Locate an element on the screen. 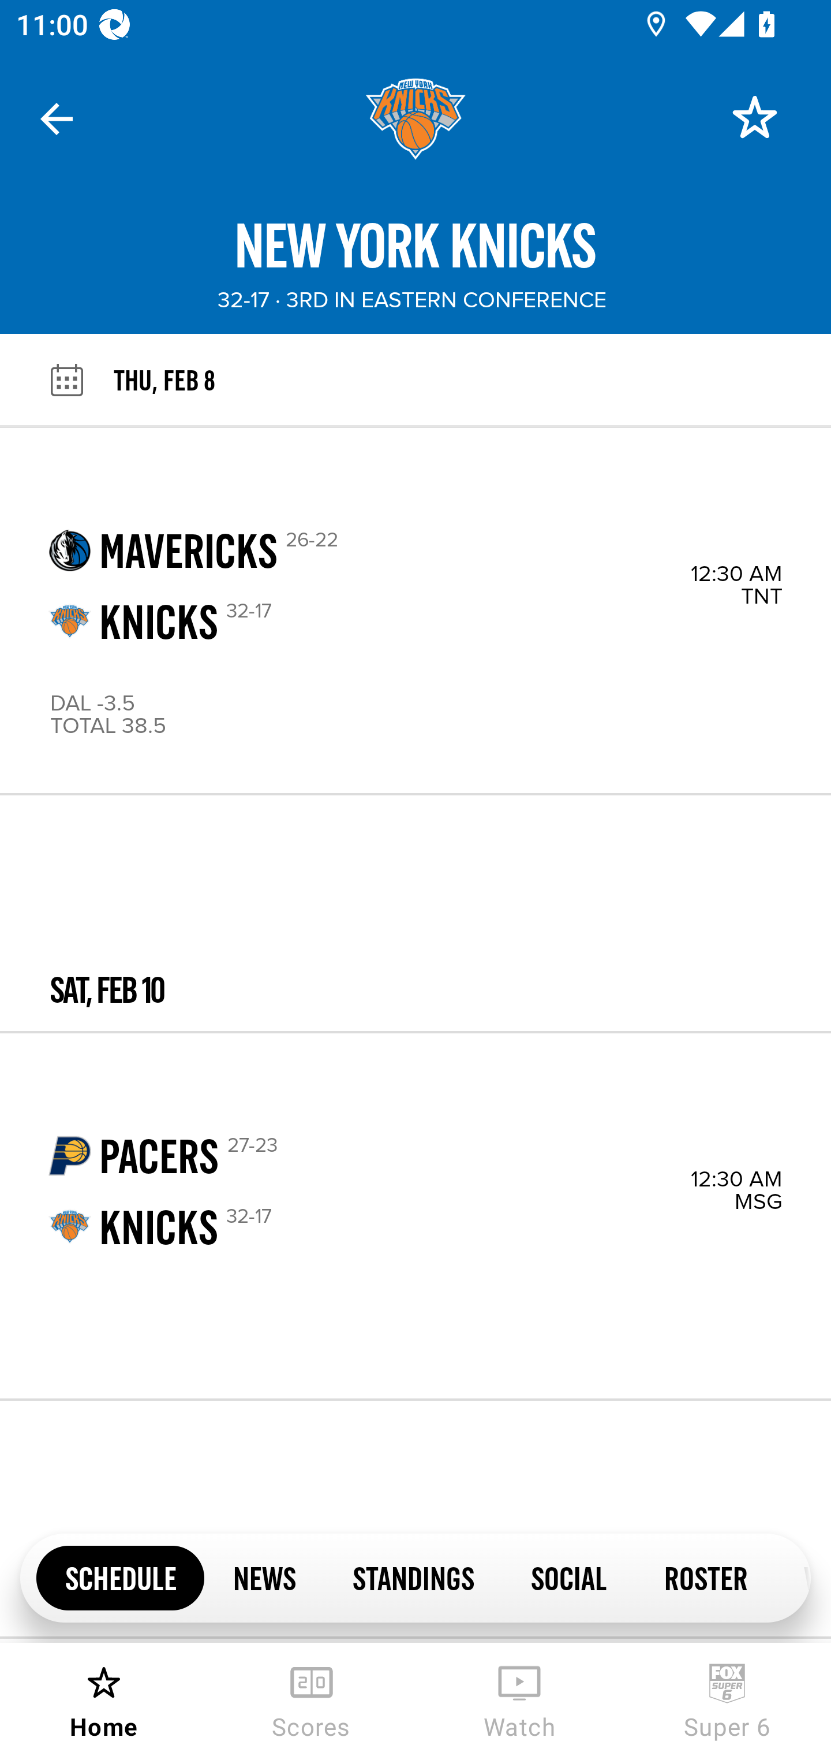 The image size is (831, 1756). Watch is located at coordinates (519, 1699).